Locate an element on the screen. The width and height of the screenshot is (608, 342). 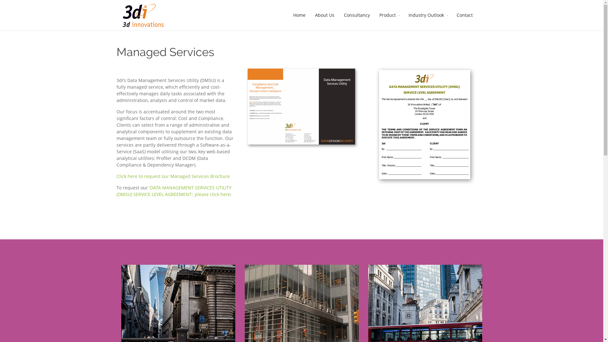
Home is located at coordinates (299, 15).